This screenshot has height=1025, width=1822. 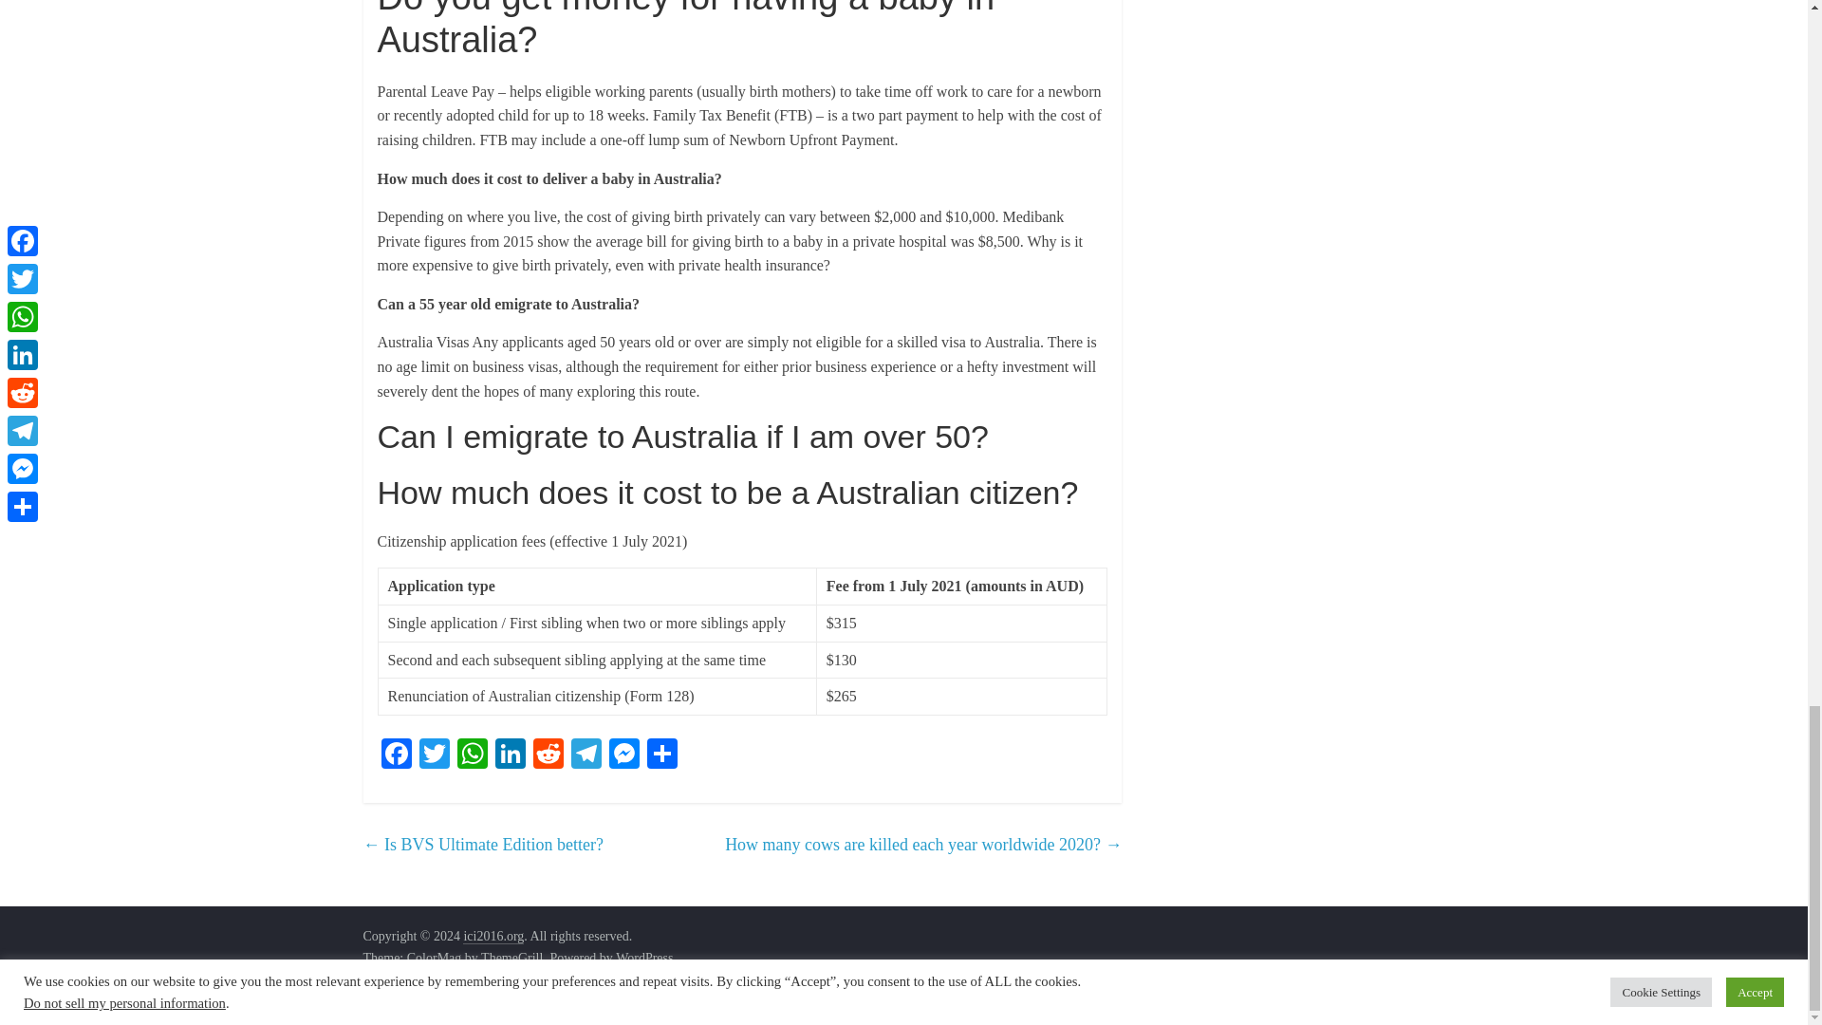 I want to click on WhatsApp, so click(x=473, y=755).